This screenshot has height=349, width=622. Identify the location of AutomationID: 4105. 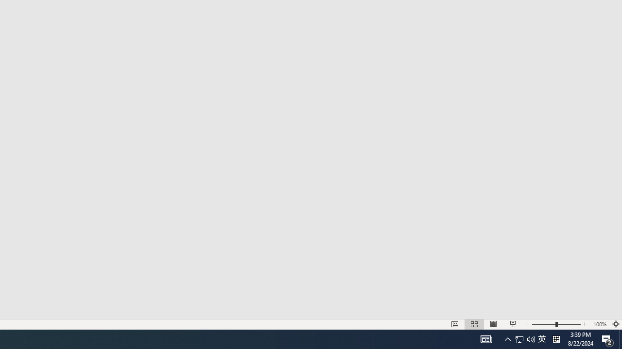
(585, 324).